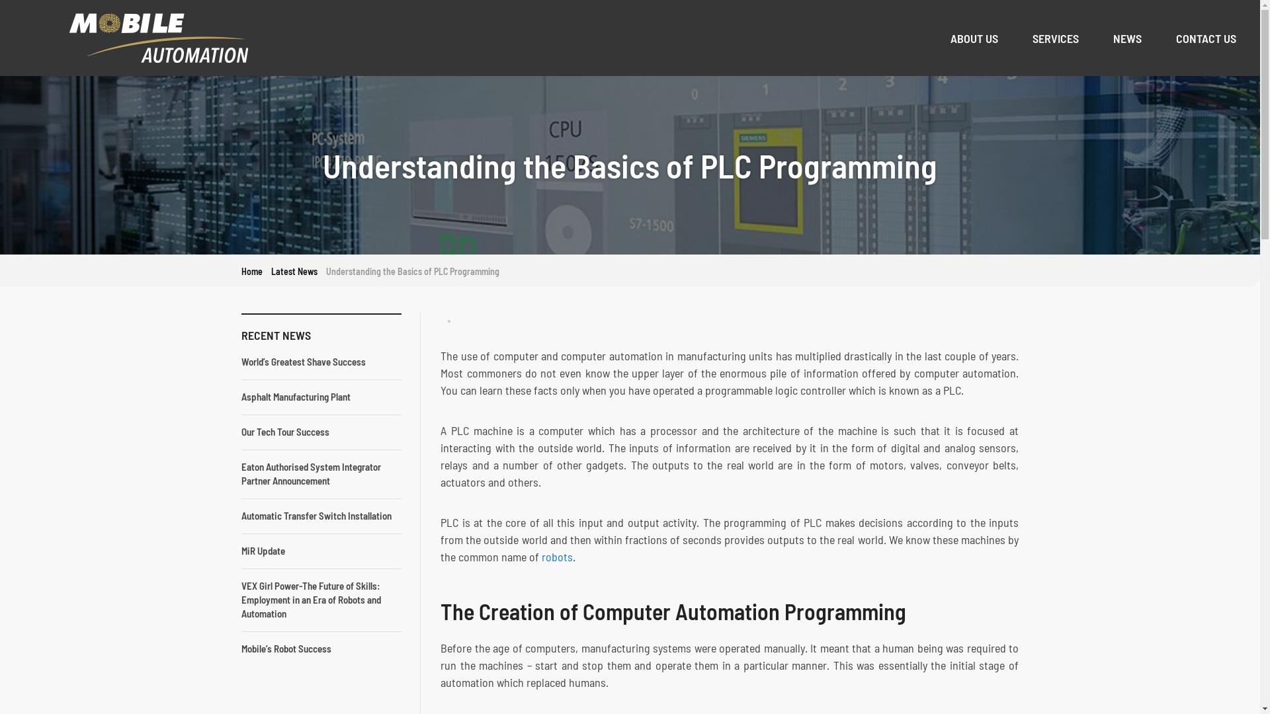  I want to click on ABOUT US, so click(974, 38).